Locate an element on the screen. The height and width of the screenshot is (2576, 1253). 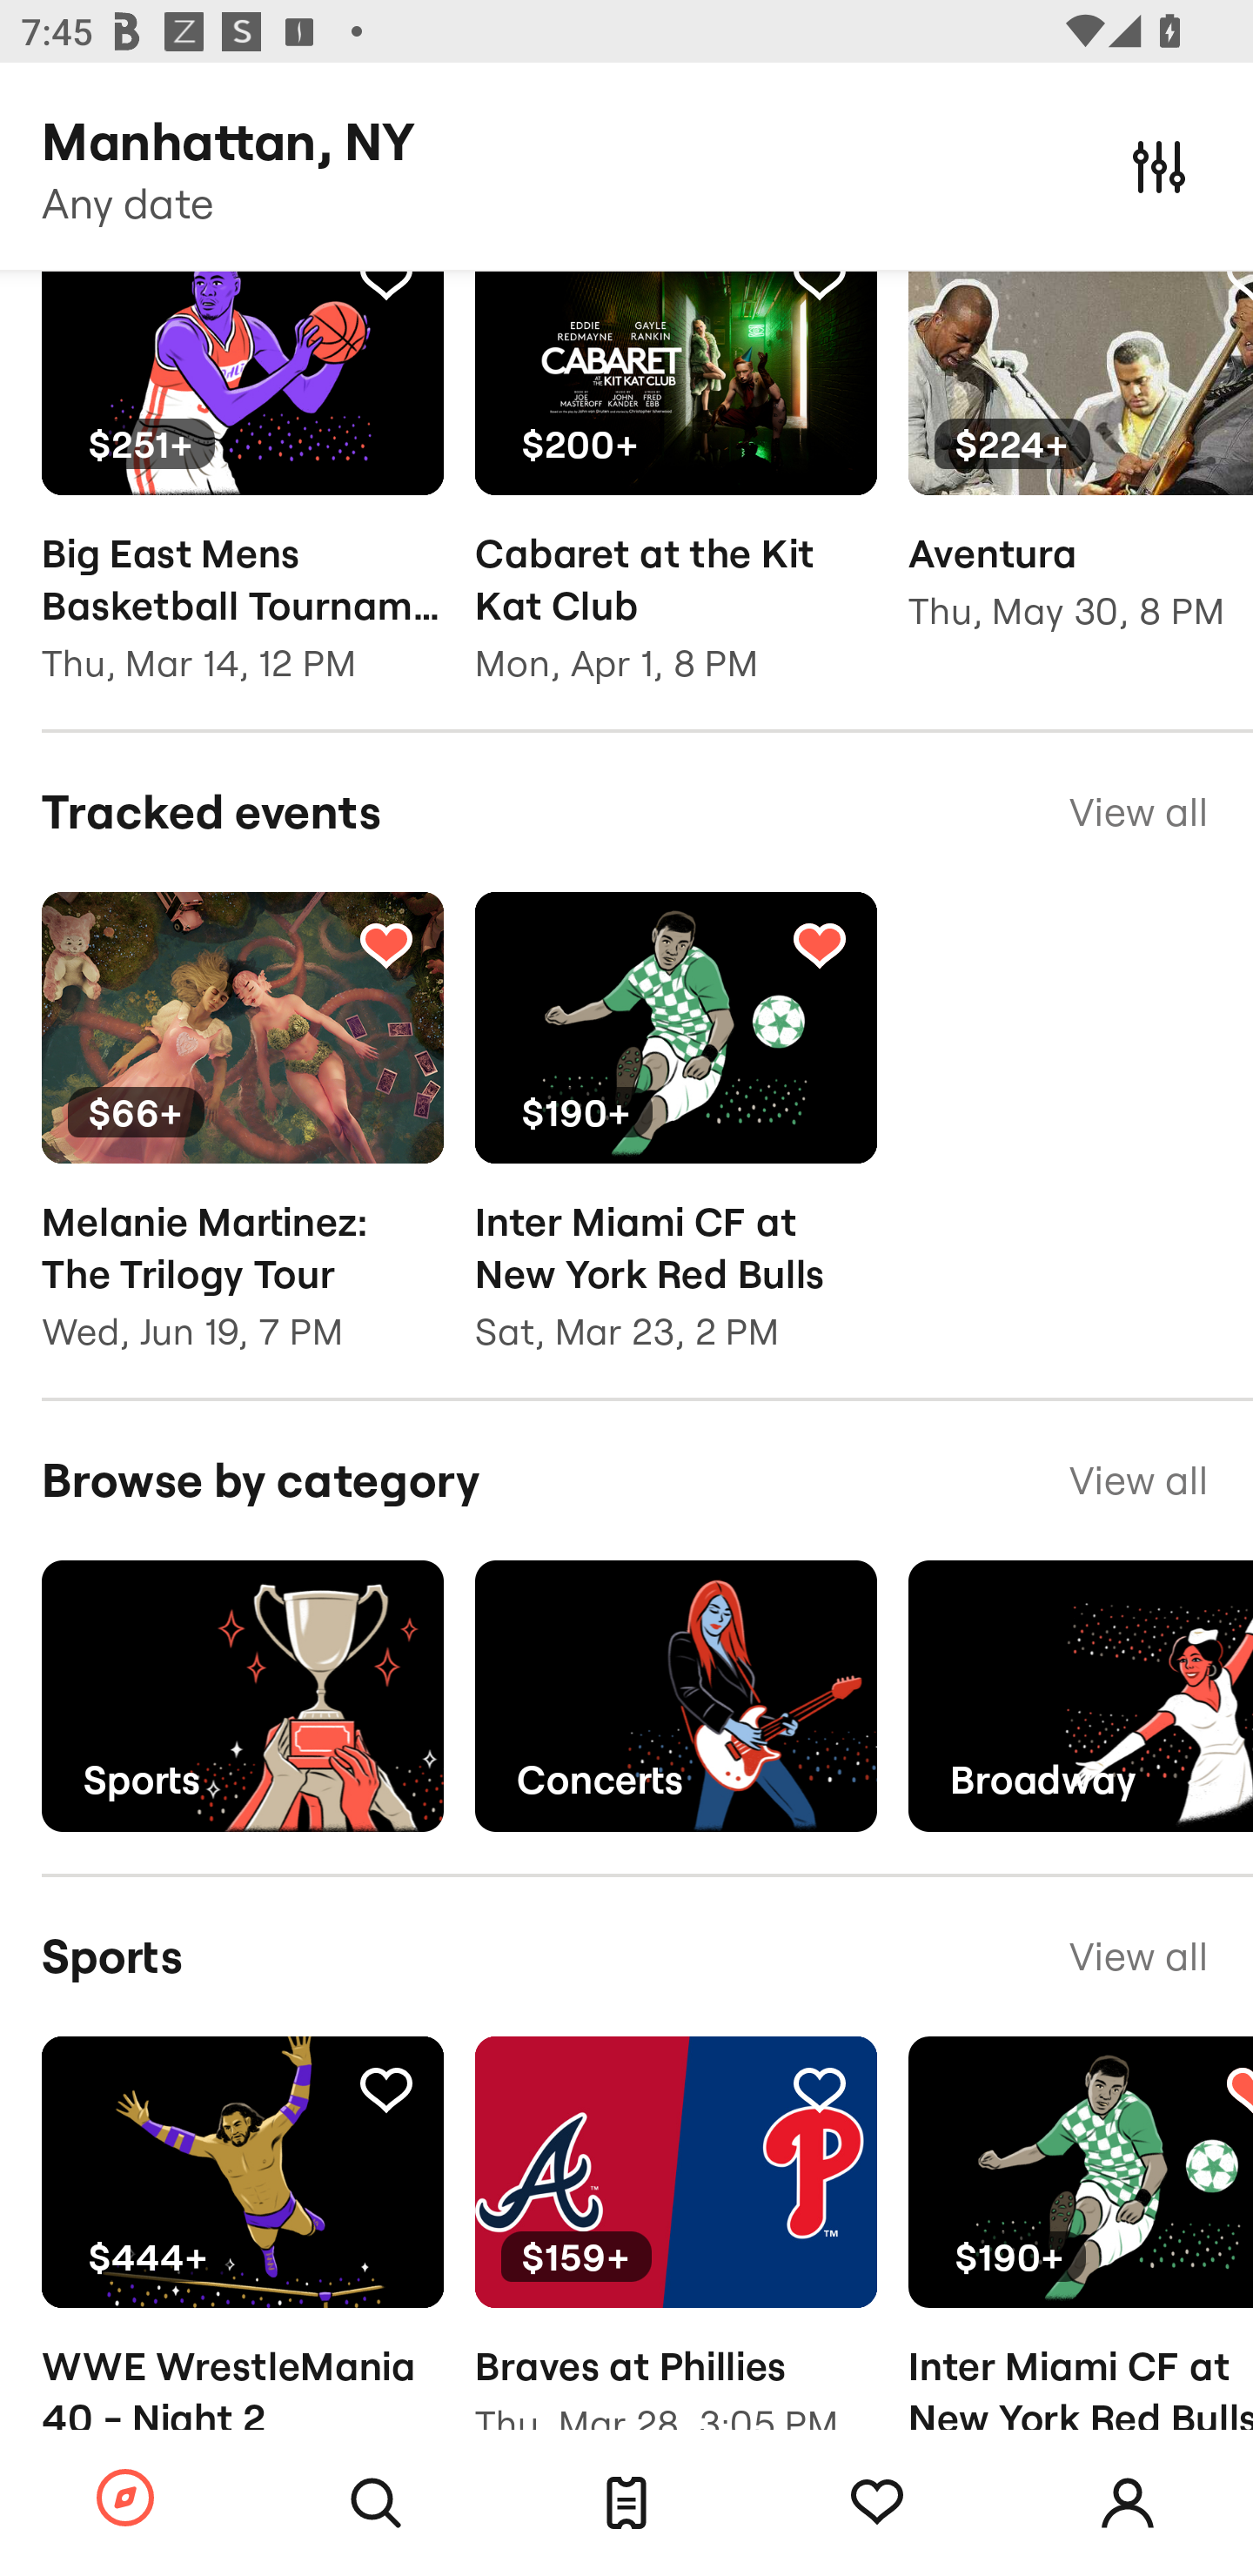
Account is located at coordinates (1128, 2503).